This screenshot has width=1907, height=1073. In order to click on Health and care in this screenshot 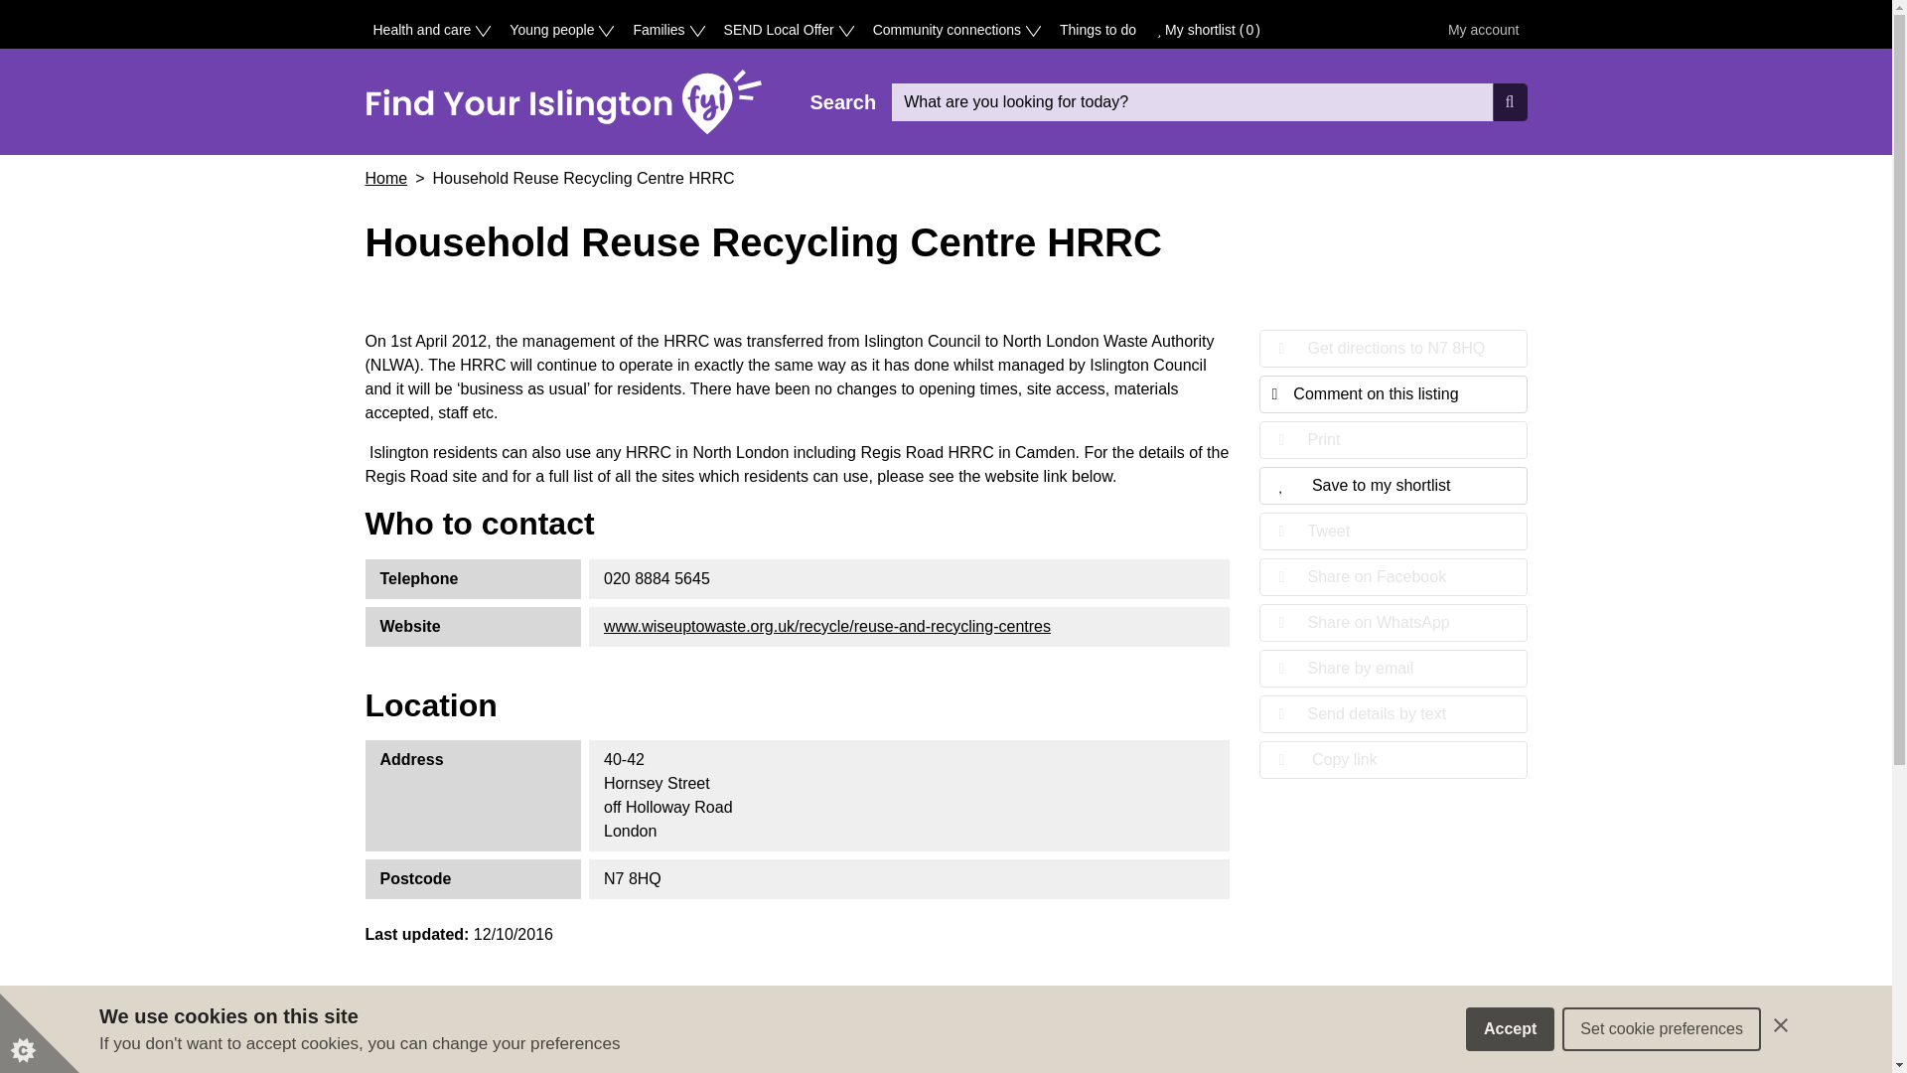, I will do `click(431, 28)`.